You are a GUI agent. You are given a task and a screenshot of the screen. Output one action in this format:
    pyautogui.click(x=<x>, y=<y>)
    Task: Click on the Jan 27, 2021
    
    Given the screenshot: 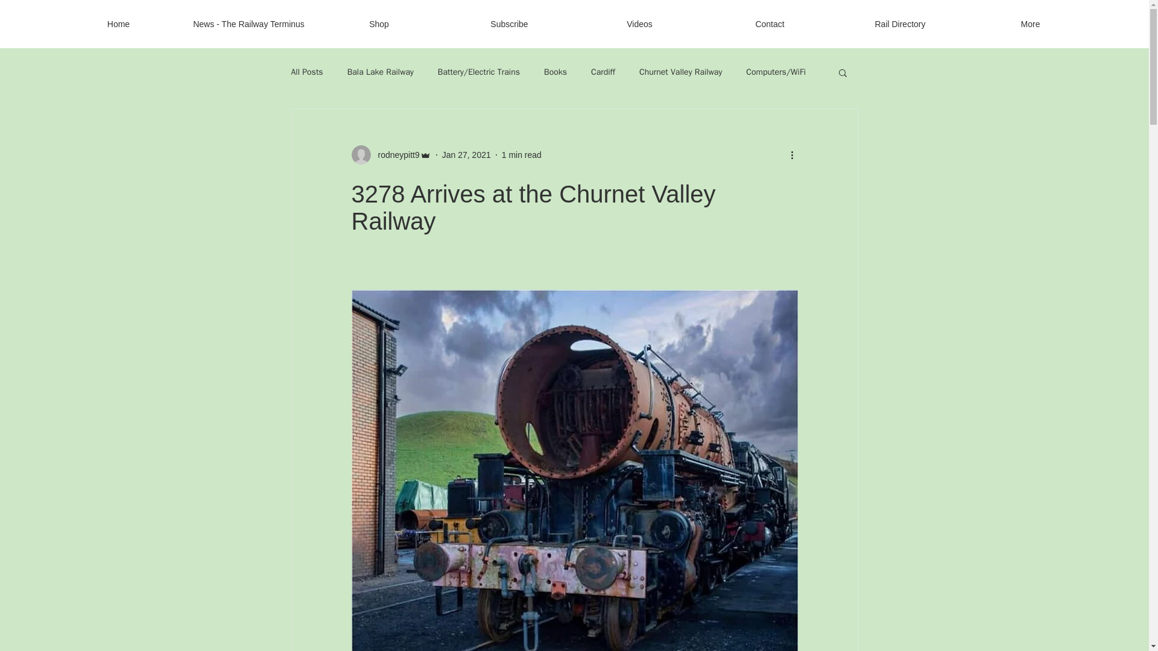 What is the action you would take?
    pyautogui.click(x=467, y=154)
    